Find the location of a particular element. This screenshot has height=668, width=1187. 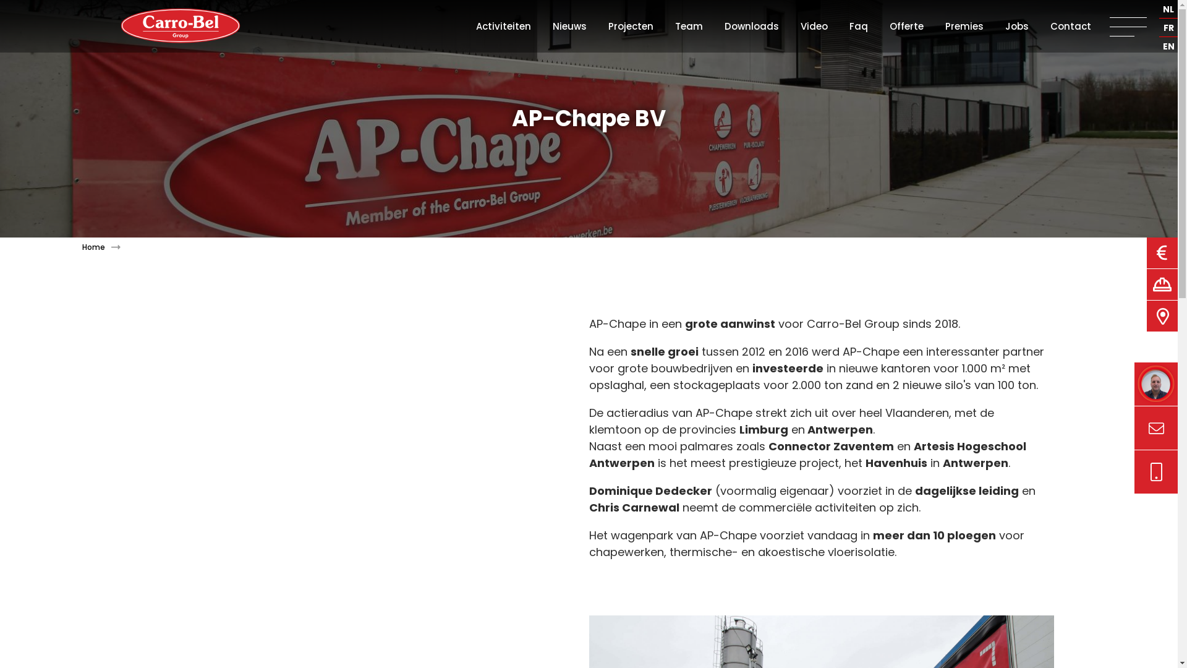

Faq is located at coordinates (859, 26).